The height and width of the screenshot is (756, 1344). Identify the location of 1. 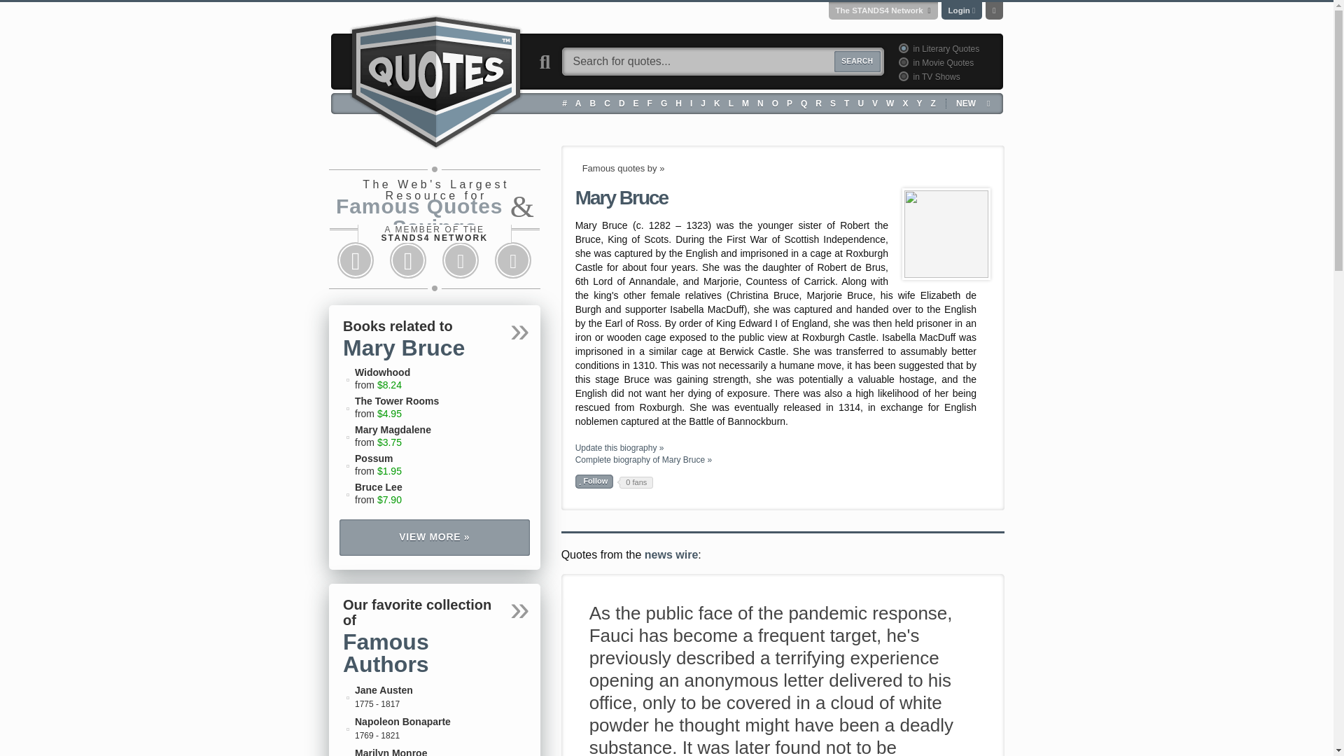
(902, 48).